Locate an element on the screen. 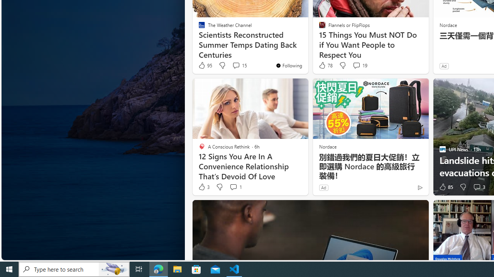  78 Like is located at coordinates (325, 65).